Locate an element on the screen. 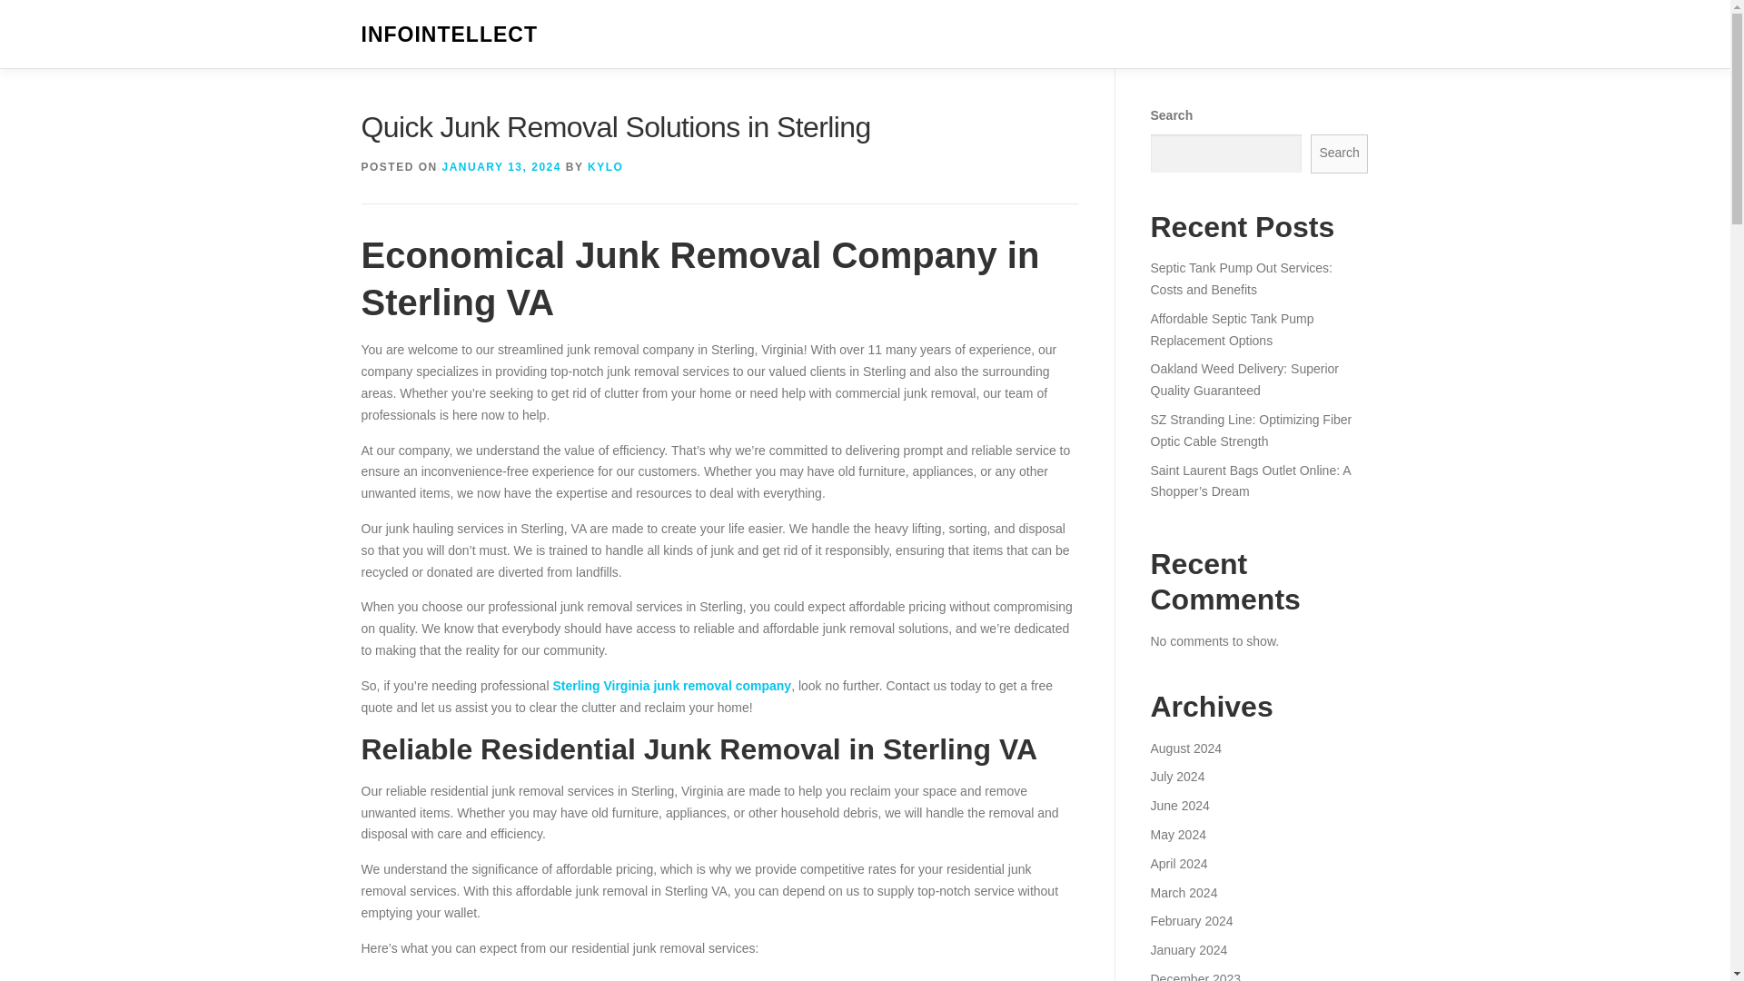 This screenshot has width=1744, height=981. SZ Stranding Line: Optimizing Fiber Optic Cable Strength is located at coordinates (1250, 430).